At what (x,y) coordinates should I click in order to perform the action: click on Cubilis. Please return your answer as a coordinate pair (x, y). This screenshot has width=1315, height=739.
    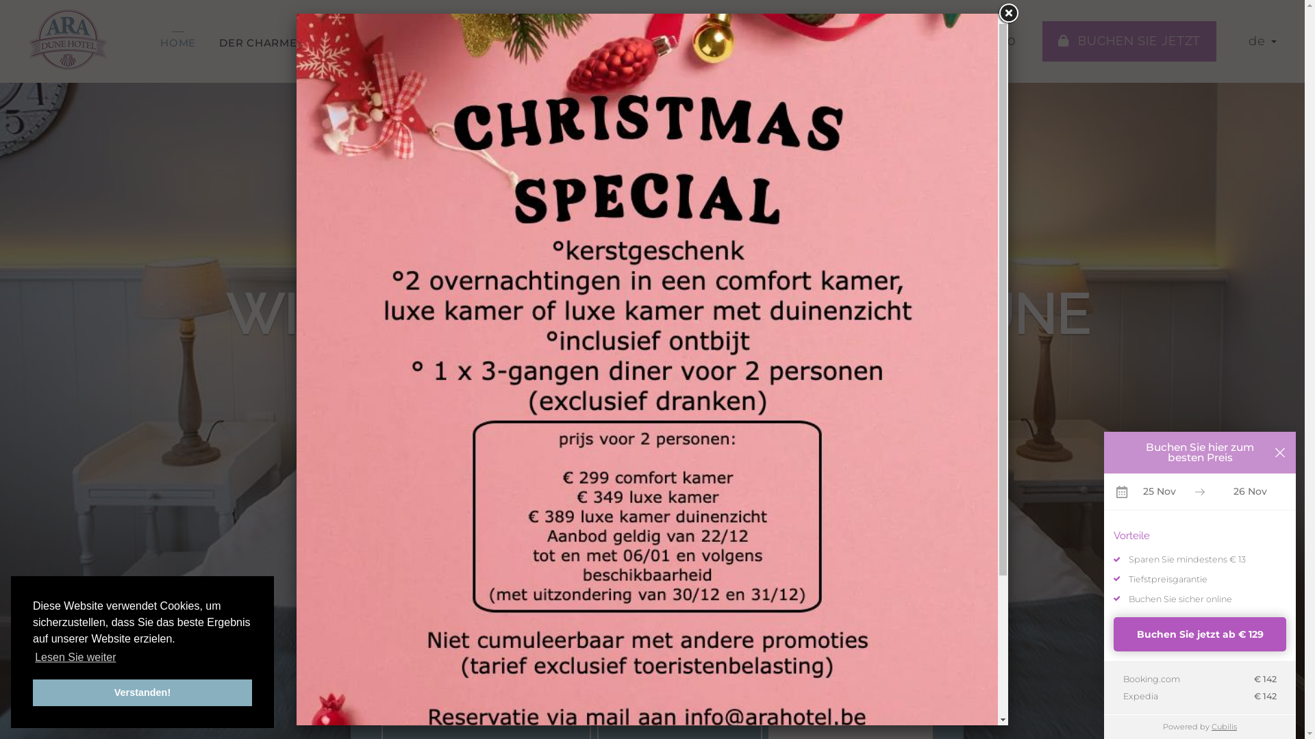
    Looking at the image, I should click on (1225, 727).